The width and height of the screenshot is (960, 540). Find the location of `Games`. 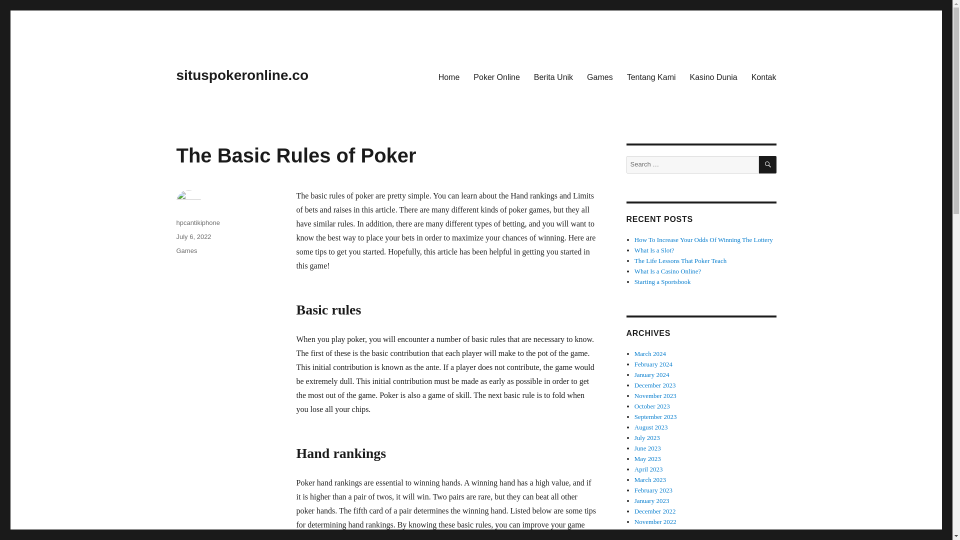

Games is located at coordinates (600, 76).